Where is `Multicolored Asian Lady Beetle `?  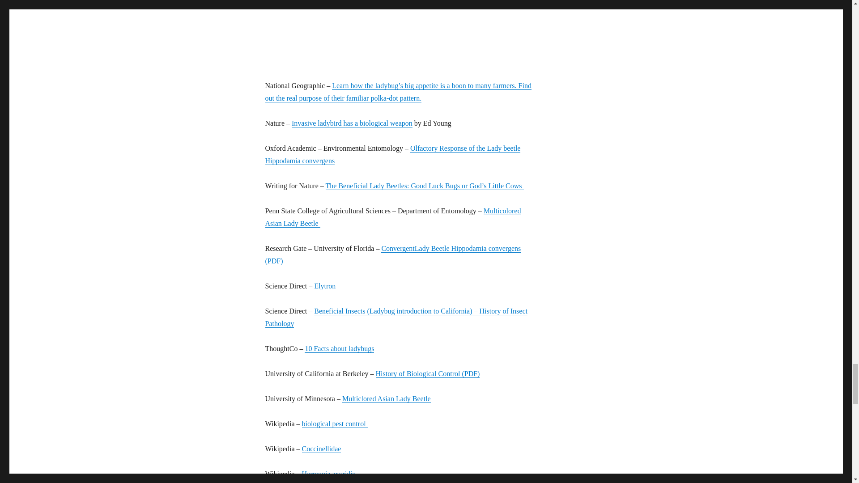
Multicolored Asian Lady Beetle  is located at coordinates (392, 217).